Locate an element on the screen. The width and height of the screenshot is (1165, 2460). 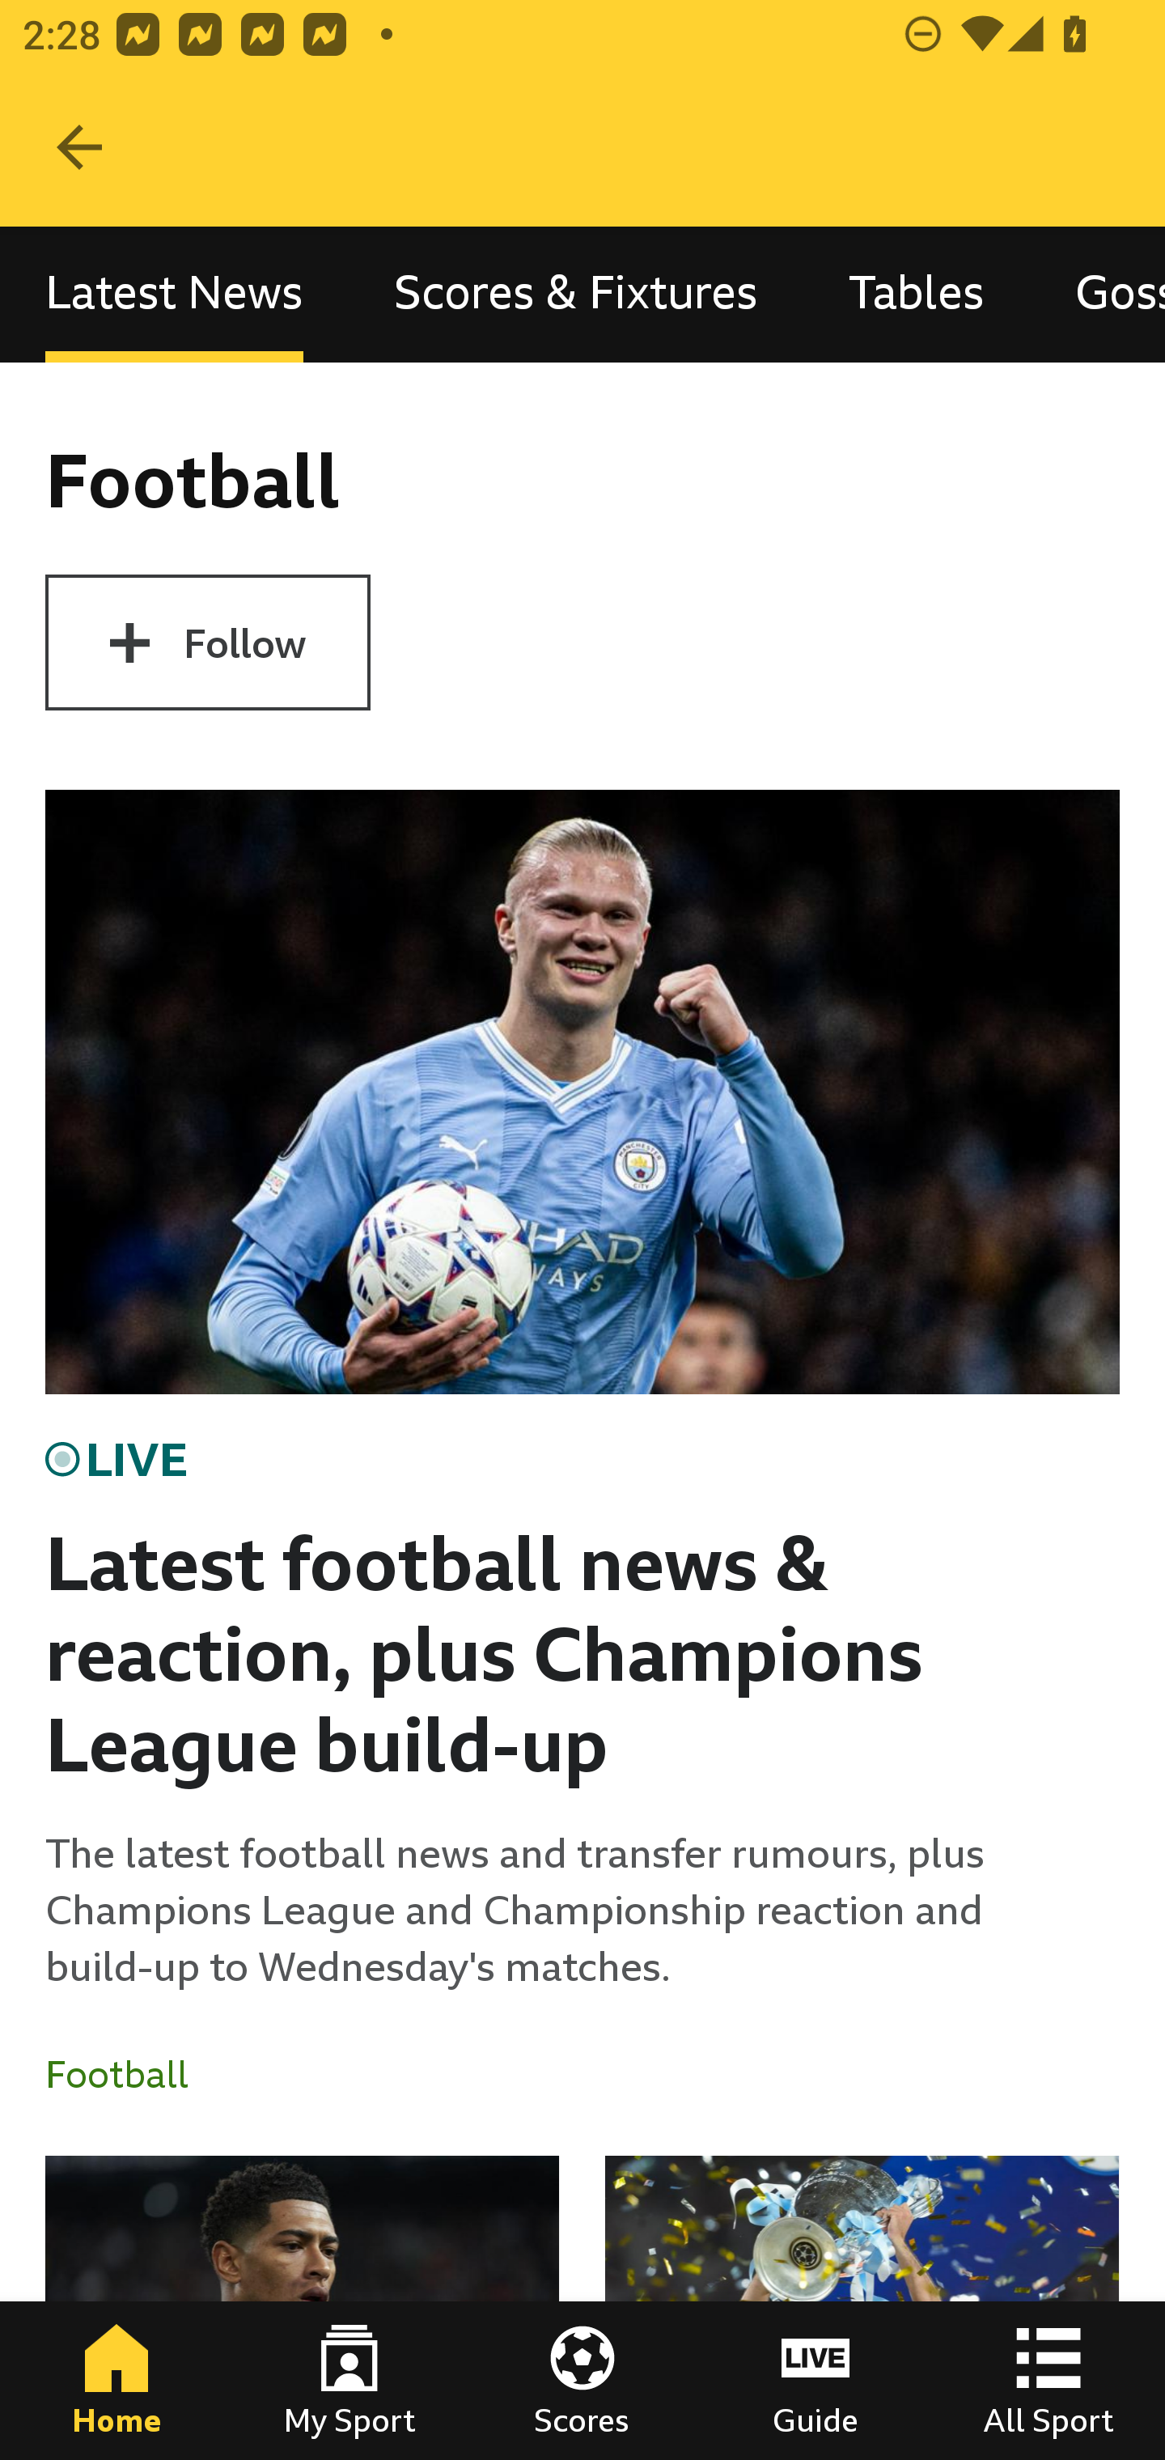
Follow Football Follow is located at coordinates (207, 643).